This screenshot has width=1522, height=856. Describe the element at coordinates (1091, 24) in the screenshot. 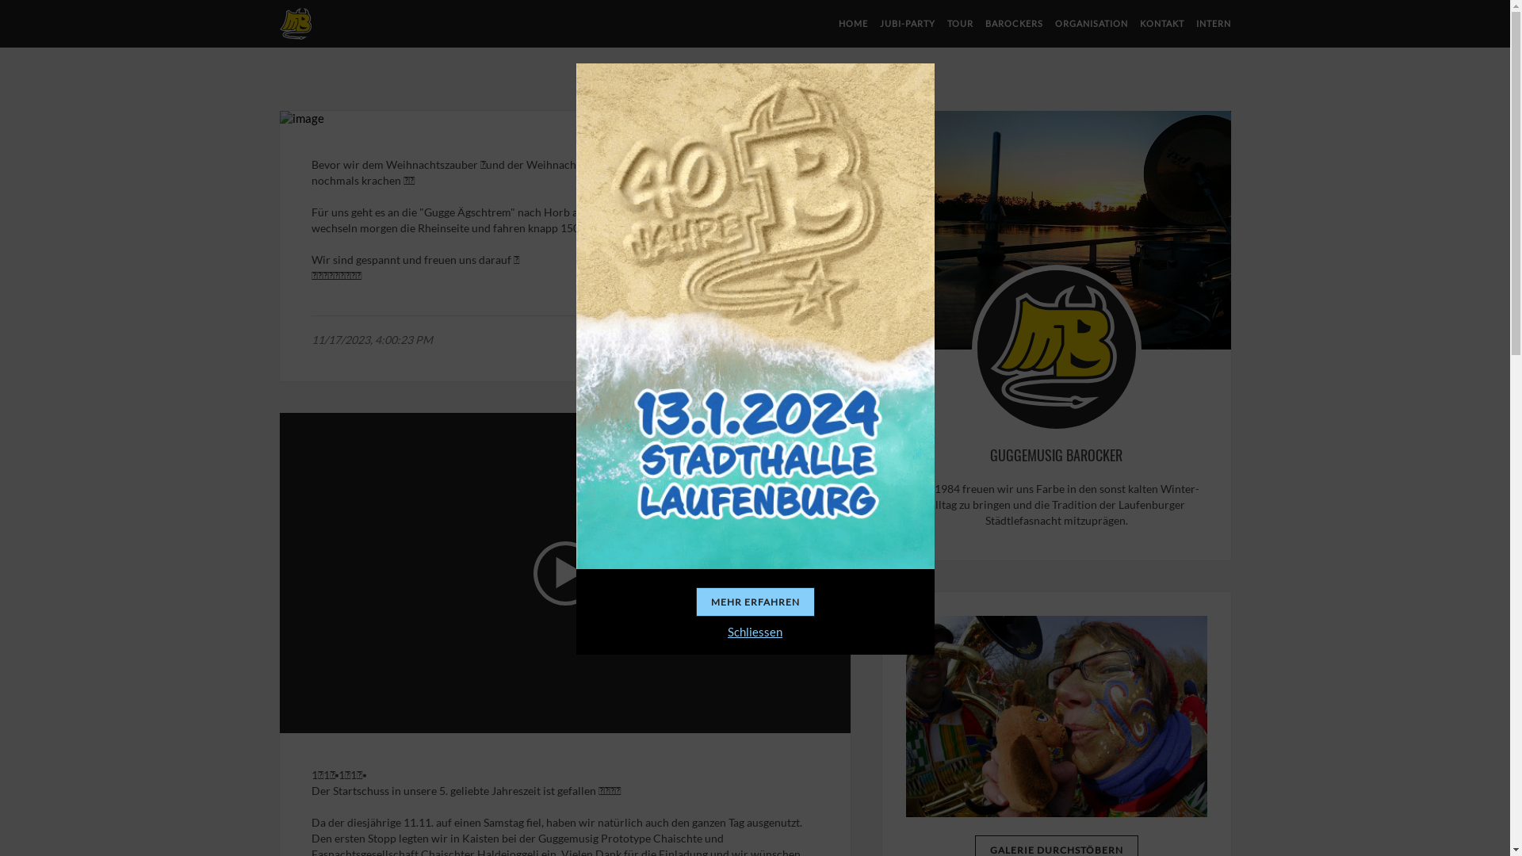

I see `ORGANISATION` at that location.